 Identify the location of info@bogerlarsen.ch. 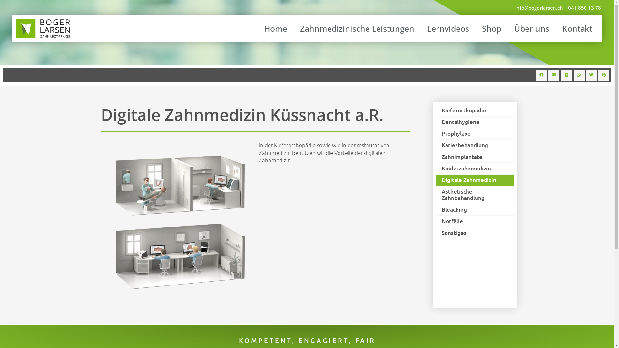
(539, 8).